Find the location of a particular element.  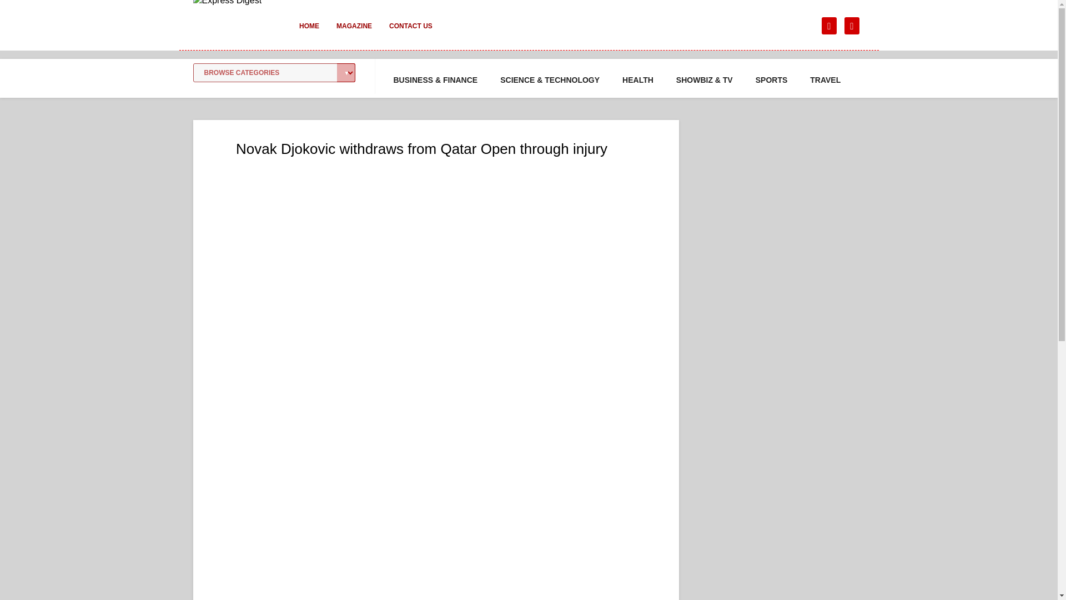

SPORTS is located at coordinates (772, 80).